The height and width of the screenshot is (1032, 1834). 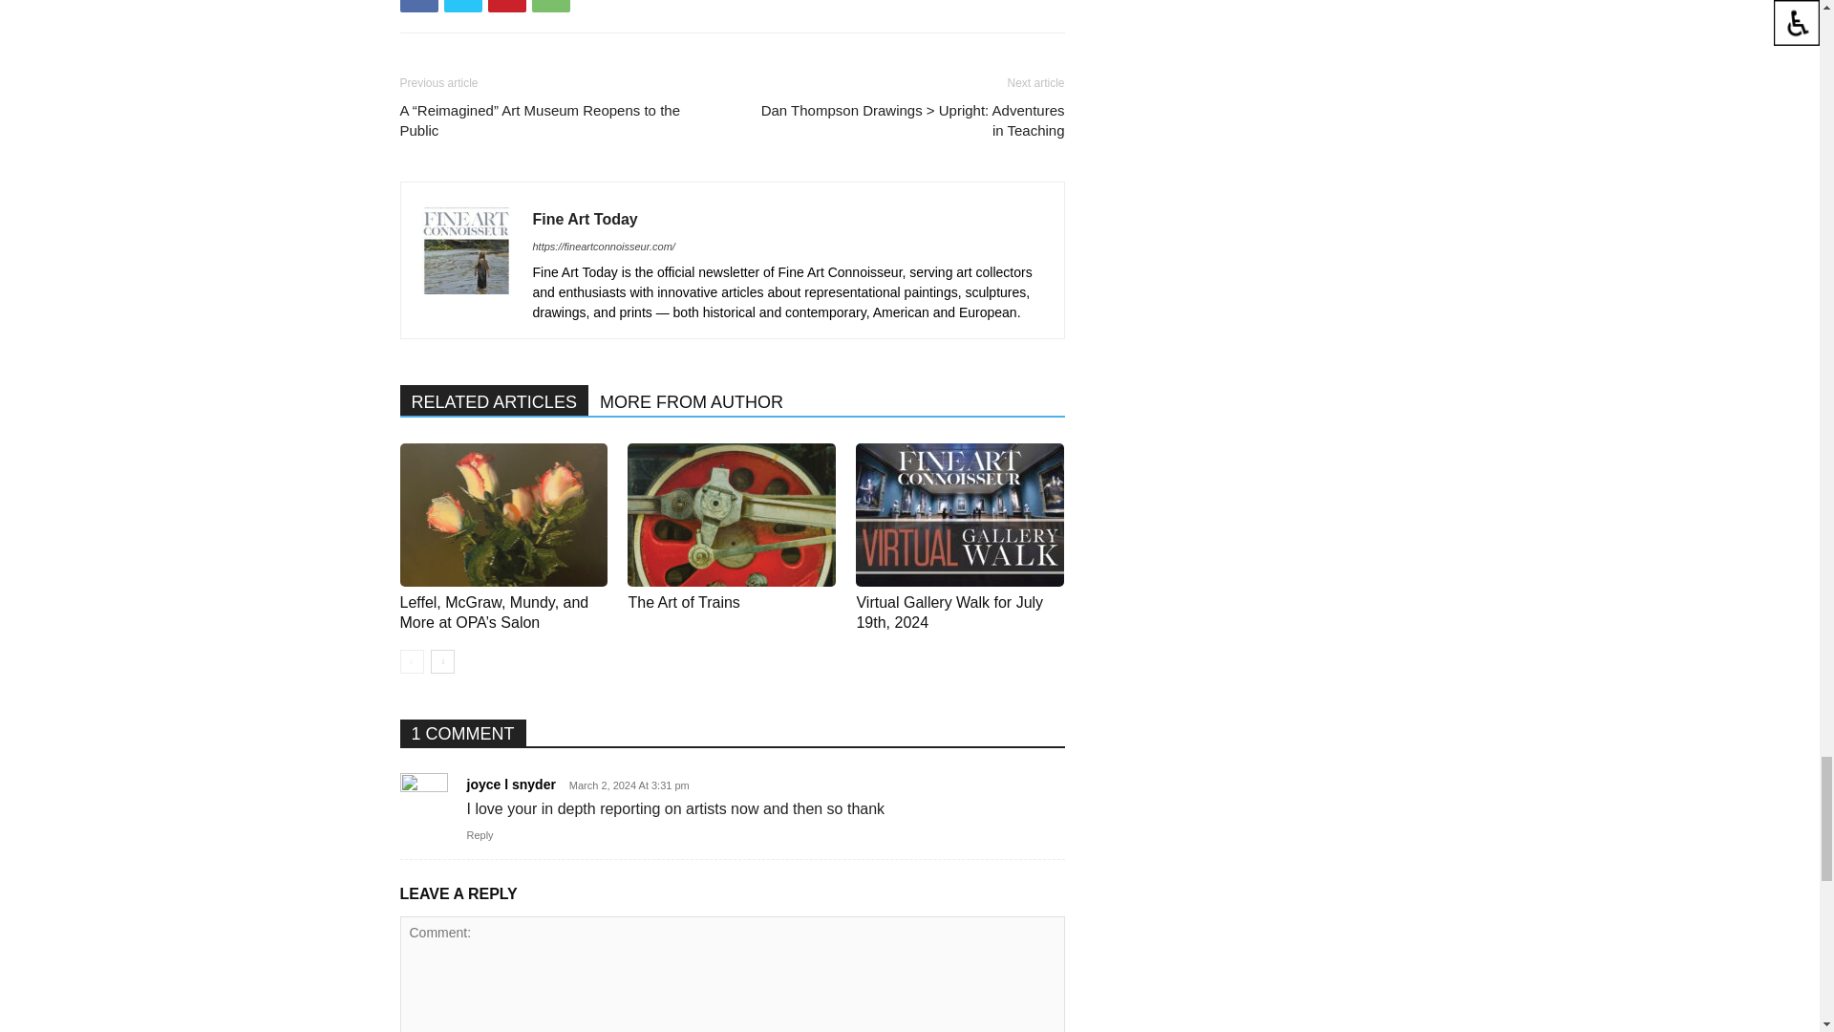 I want to click on The Art of Trains, so click(x=732, y=515).